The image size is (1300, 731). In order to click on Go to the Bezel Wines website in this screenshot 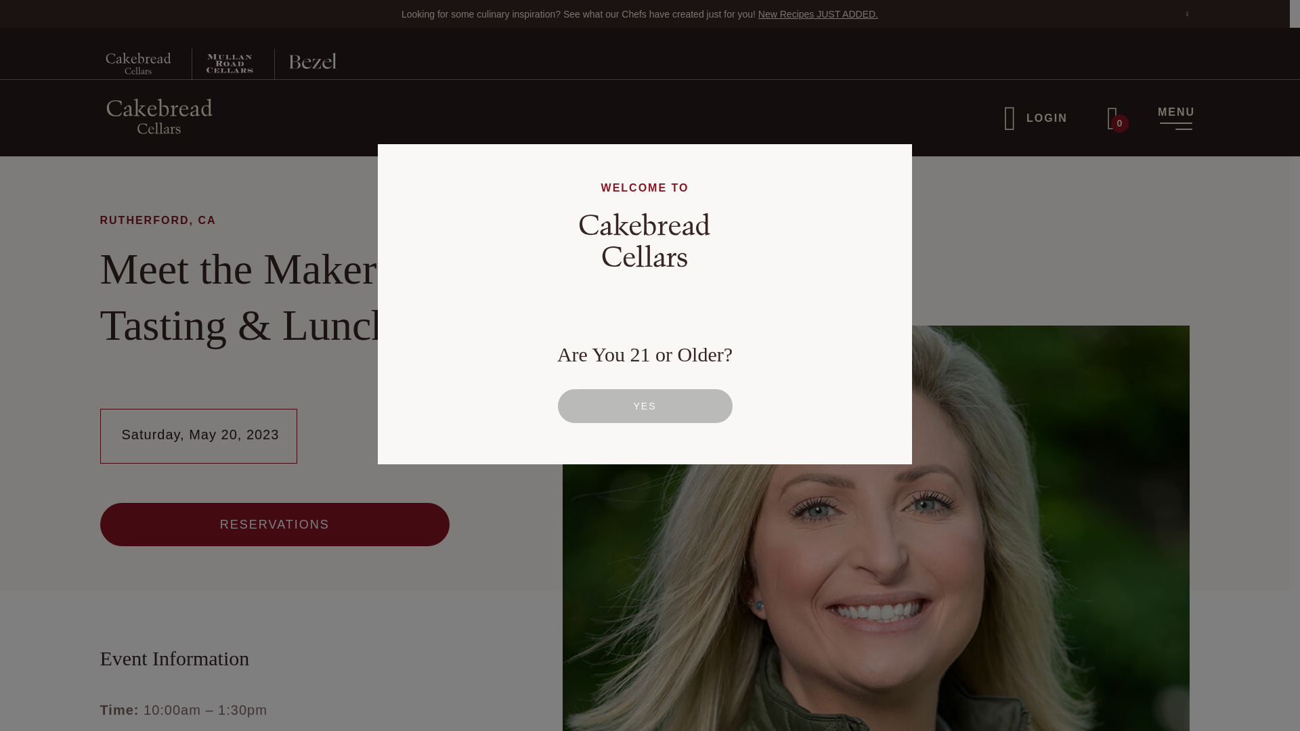, I will do `click(305, 64)`.